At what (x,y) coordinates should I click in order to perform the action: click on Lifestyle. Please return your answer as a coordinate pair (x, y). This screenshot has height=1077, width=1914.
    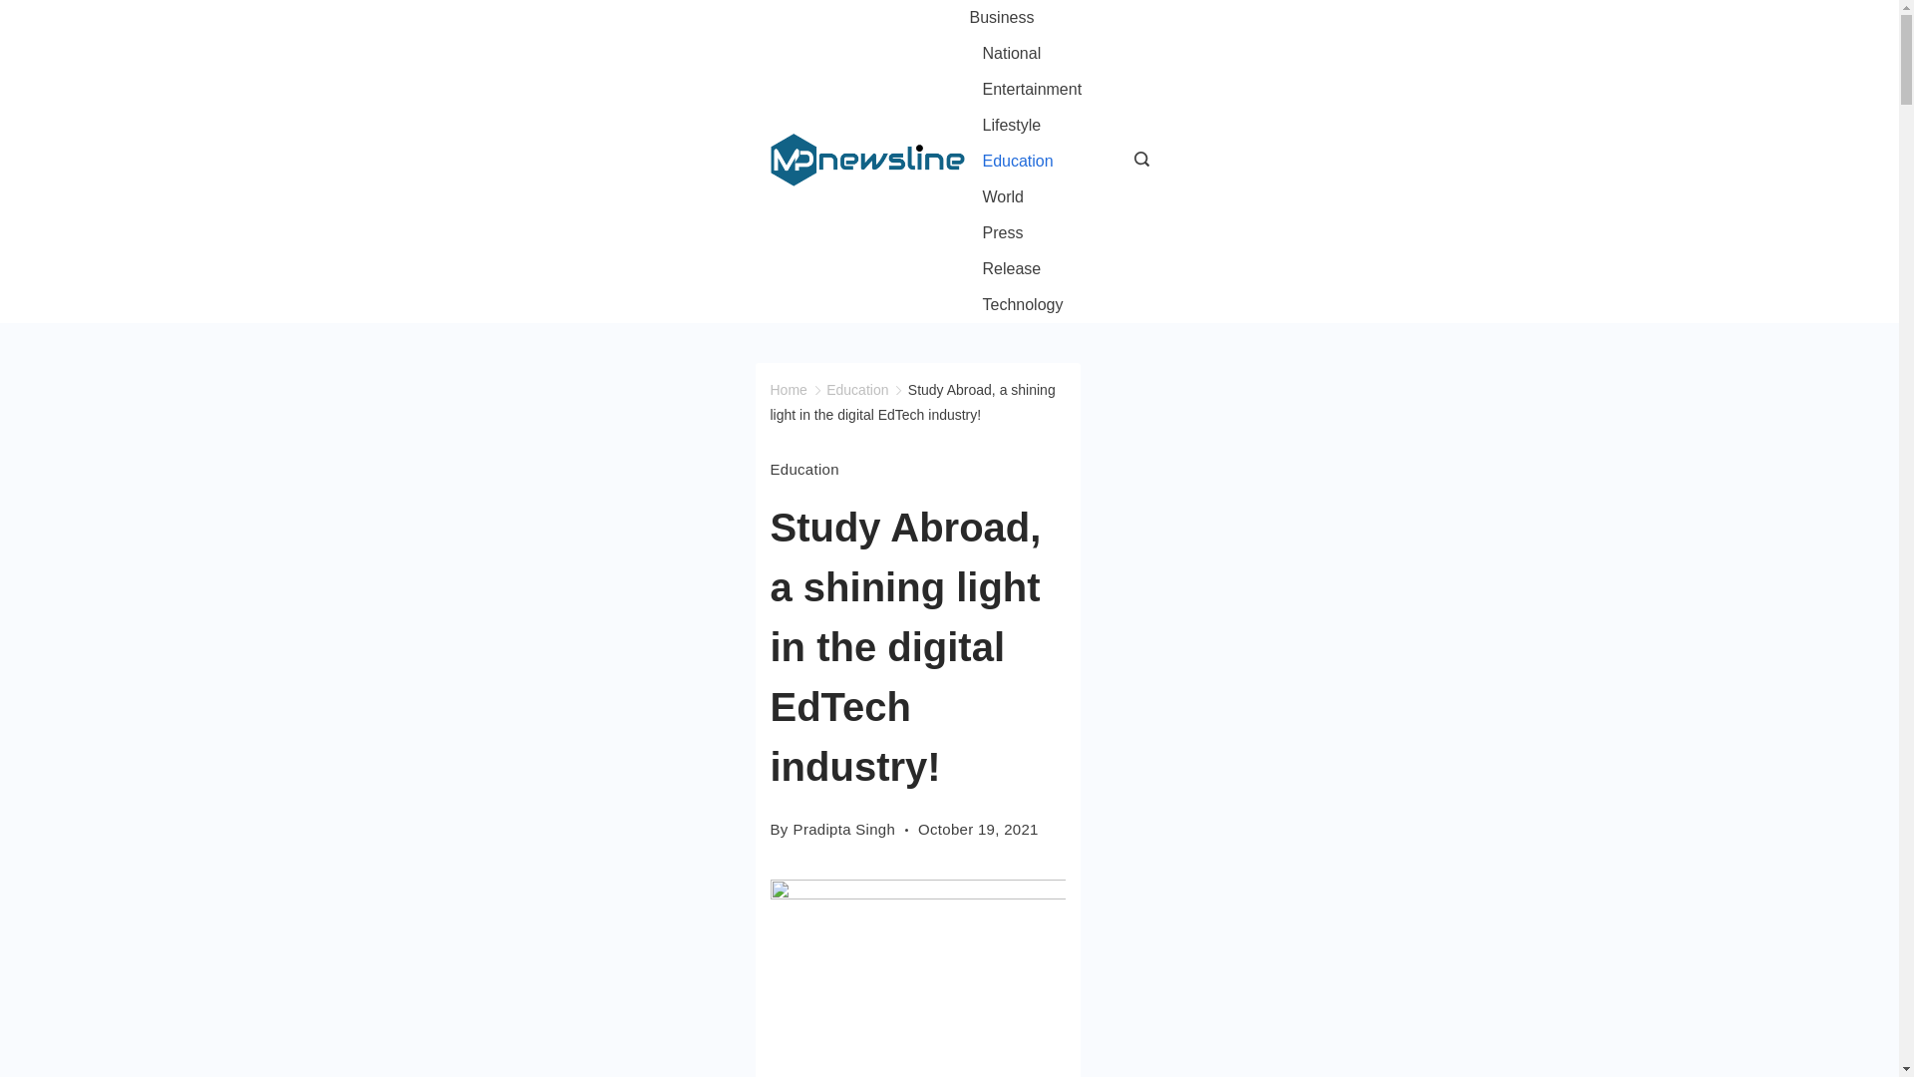
    Looking at the image, I should click on (1011, 126).